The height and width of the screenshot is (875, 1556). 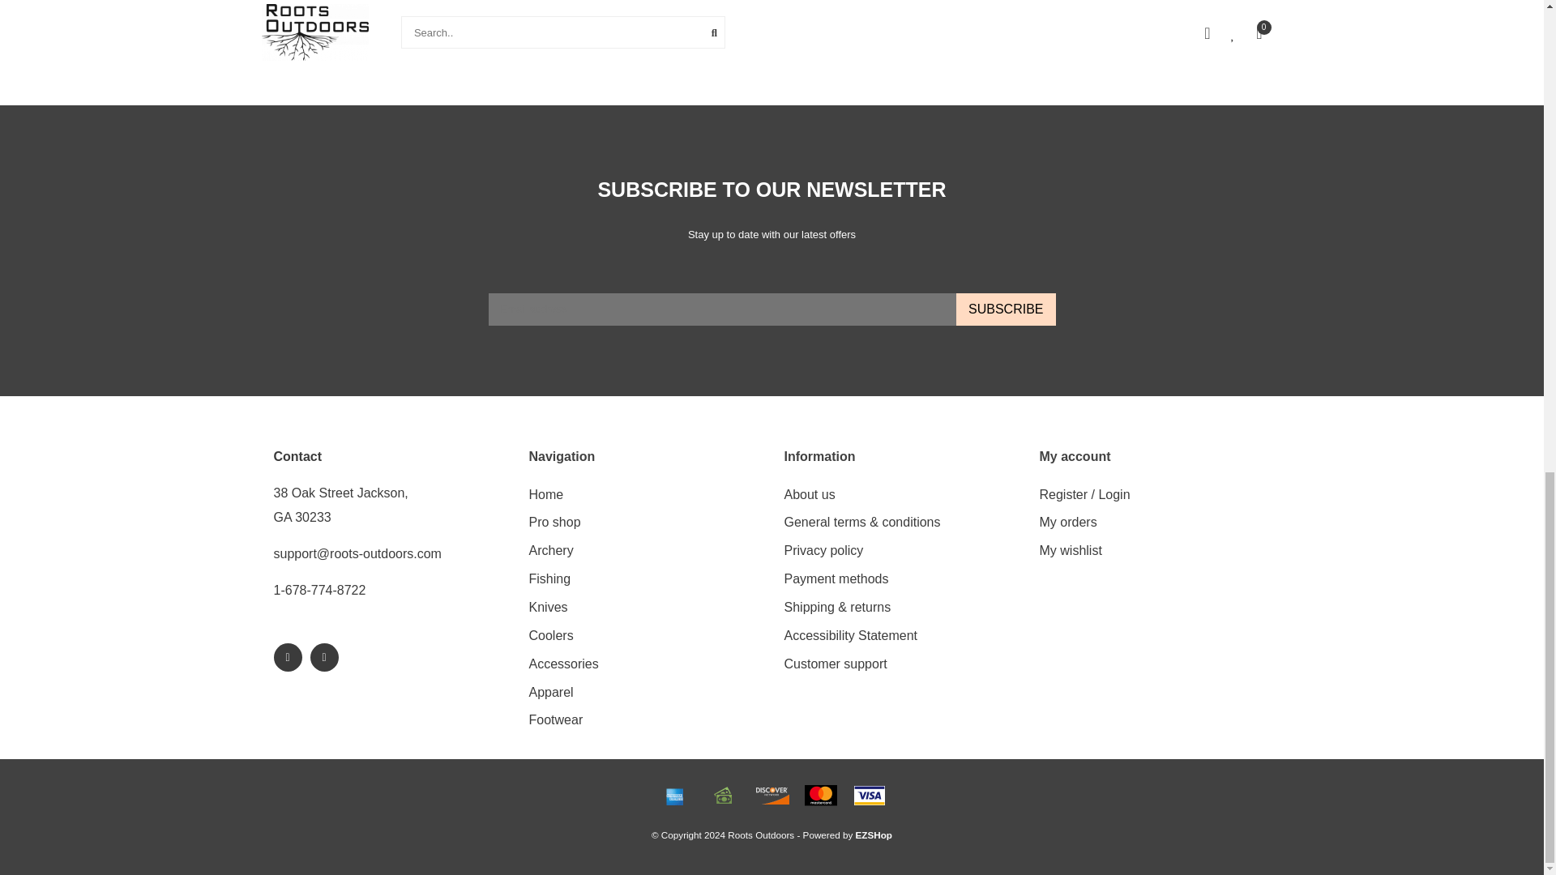 I want to click on jeans, so click(x=994, y=29).